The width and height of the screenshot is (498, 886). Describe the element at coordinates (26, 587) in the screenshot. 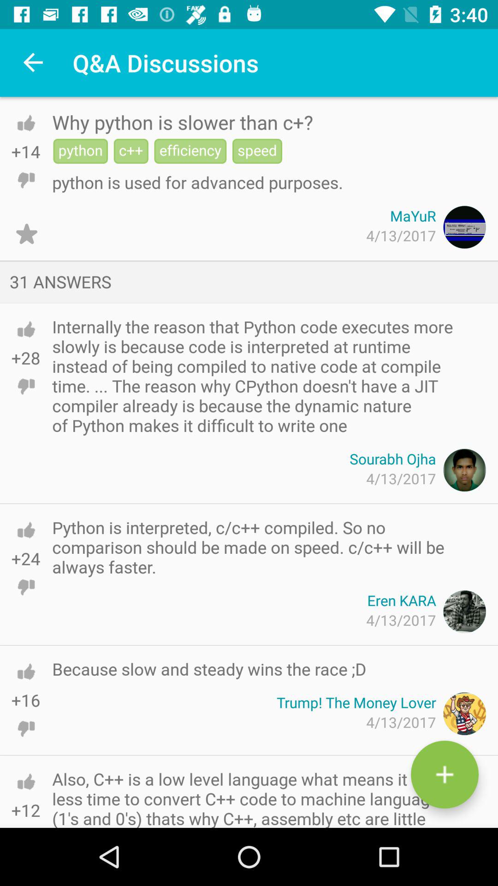

I see `dislike button` at that location.